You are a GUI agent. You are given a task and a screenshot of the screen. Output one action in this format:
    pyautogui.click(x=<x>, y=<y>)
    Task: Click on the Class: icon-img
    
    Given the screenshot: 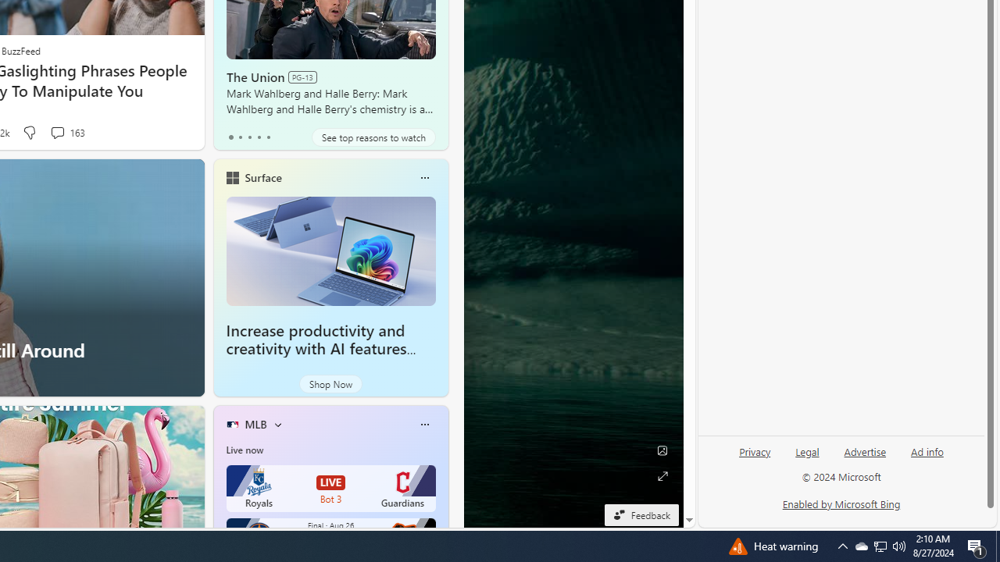 What is the action you would take?
    pyautogui.click(x=424, y=425)
    